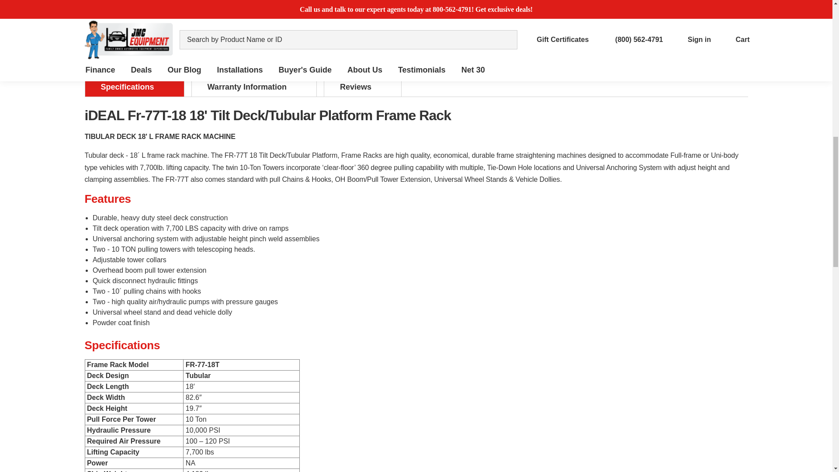 This screenshot has width=839, height=472. I want to click on Email, so click(521, 49).